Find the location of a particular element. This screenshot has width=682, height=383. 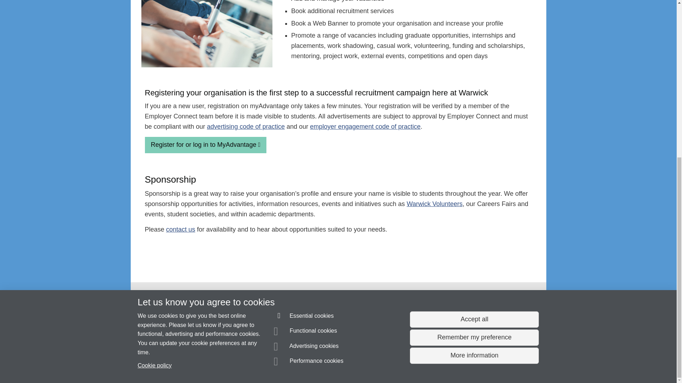

Essential cookies are always on is located at coordinates (304, 52).